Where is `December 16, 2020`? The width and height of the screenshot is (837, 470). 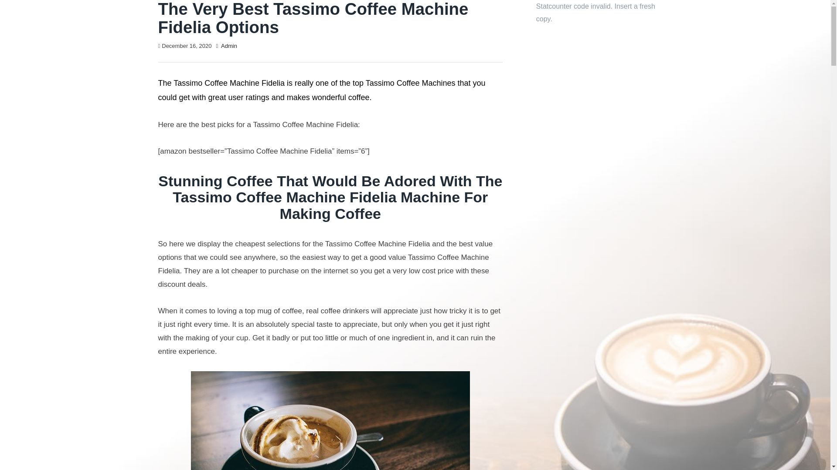 December 16, 2020 is located at coordinates (187, 46).